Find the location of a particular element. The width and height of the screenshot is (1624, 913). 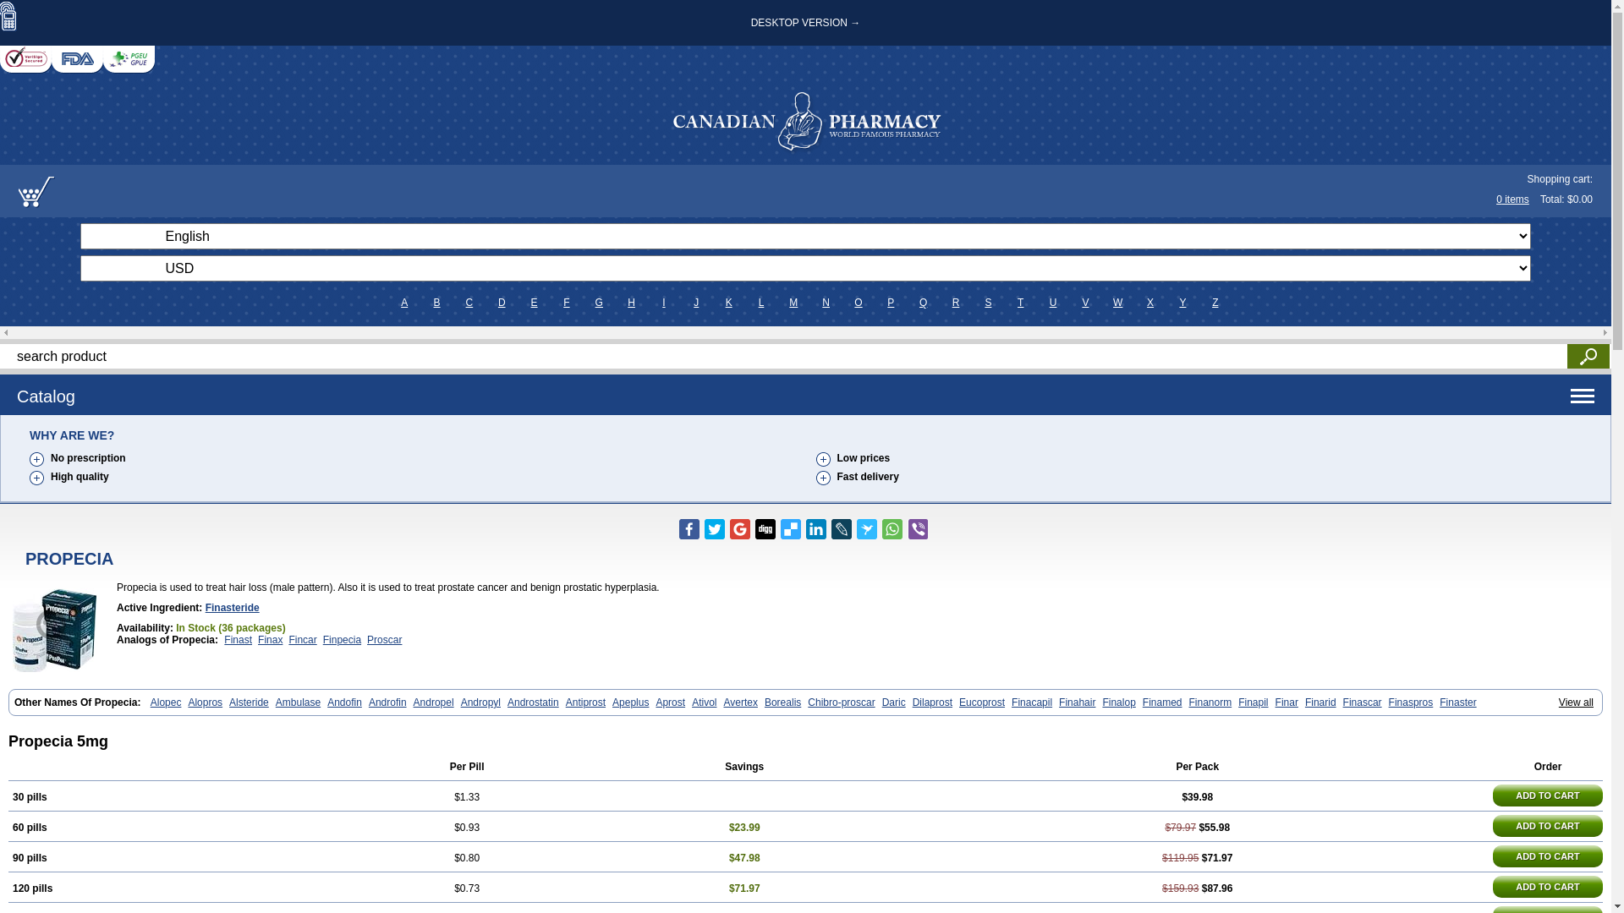

F is located at coordinates (567, 303).